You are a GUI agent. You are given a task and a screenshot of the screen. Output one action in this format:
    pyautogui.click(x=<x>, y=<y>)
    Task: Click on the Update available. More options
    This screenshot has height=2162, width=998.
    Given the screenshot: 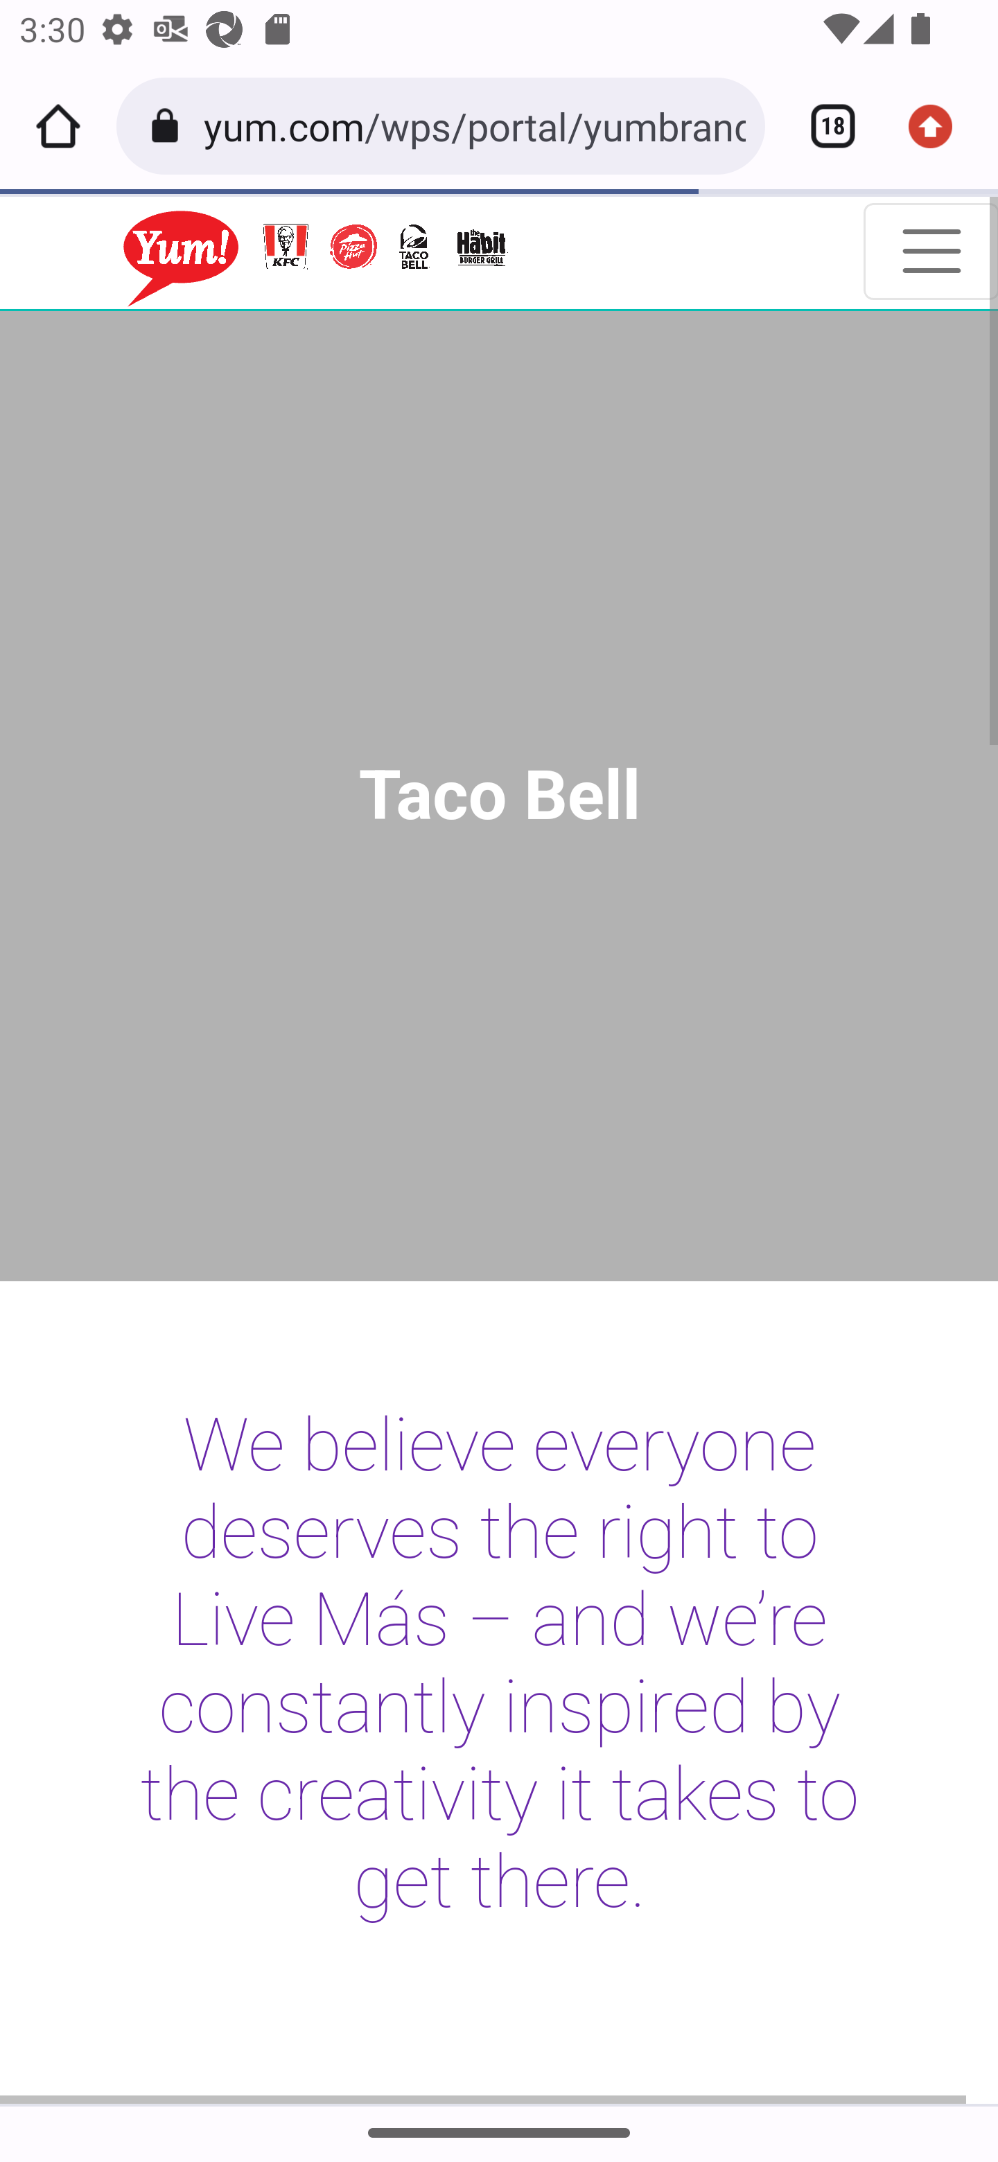 What is the action you would take?
    pyautogui.click(x=940, y=126)
    